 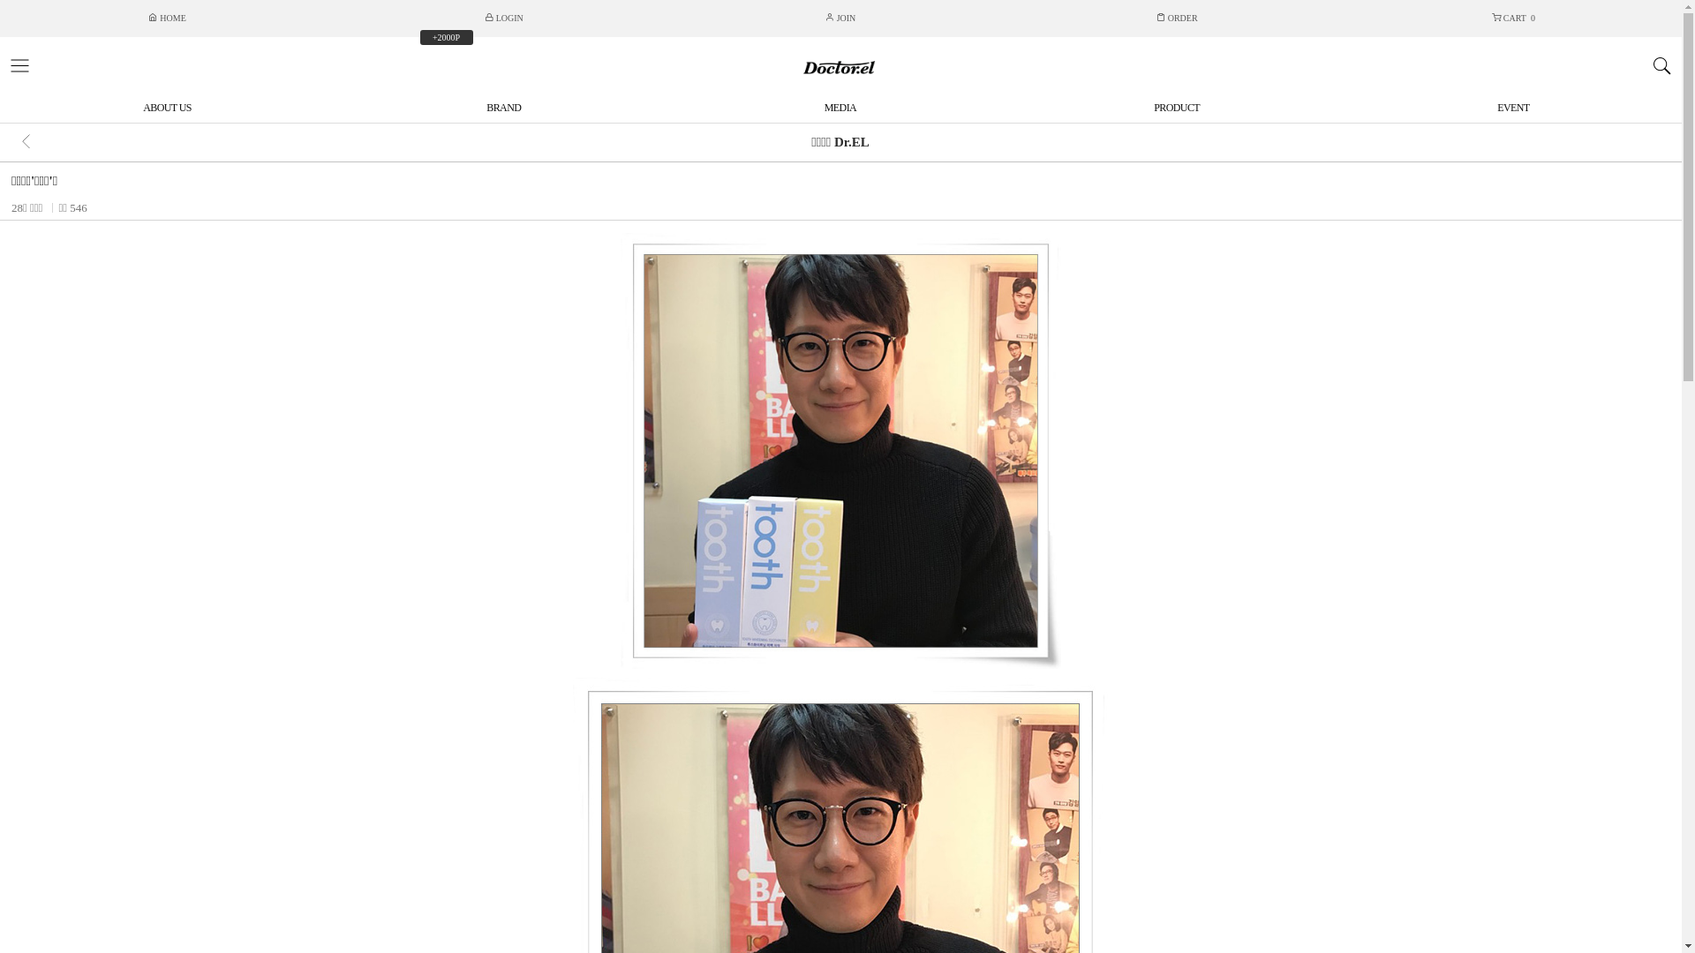 I want to click on BRAND, so click(x=503, y=108).